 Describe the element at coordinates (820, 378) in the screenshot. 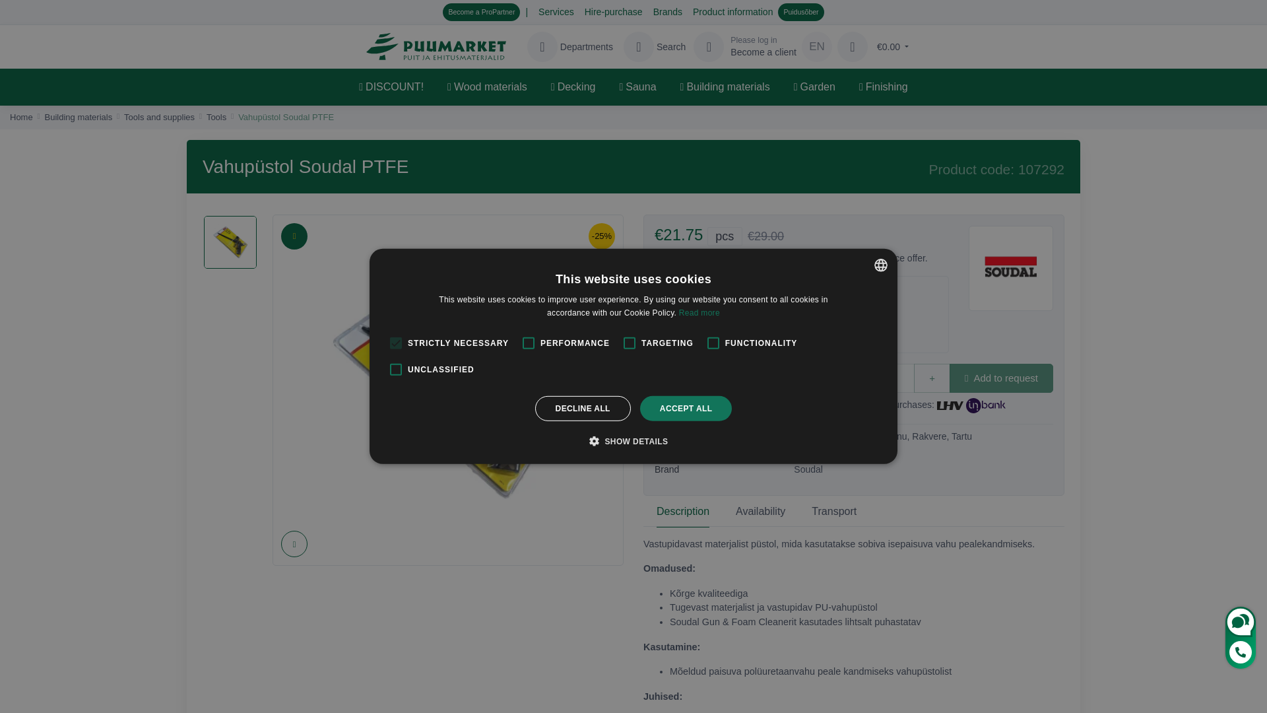

I see `Qty` at that location.